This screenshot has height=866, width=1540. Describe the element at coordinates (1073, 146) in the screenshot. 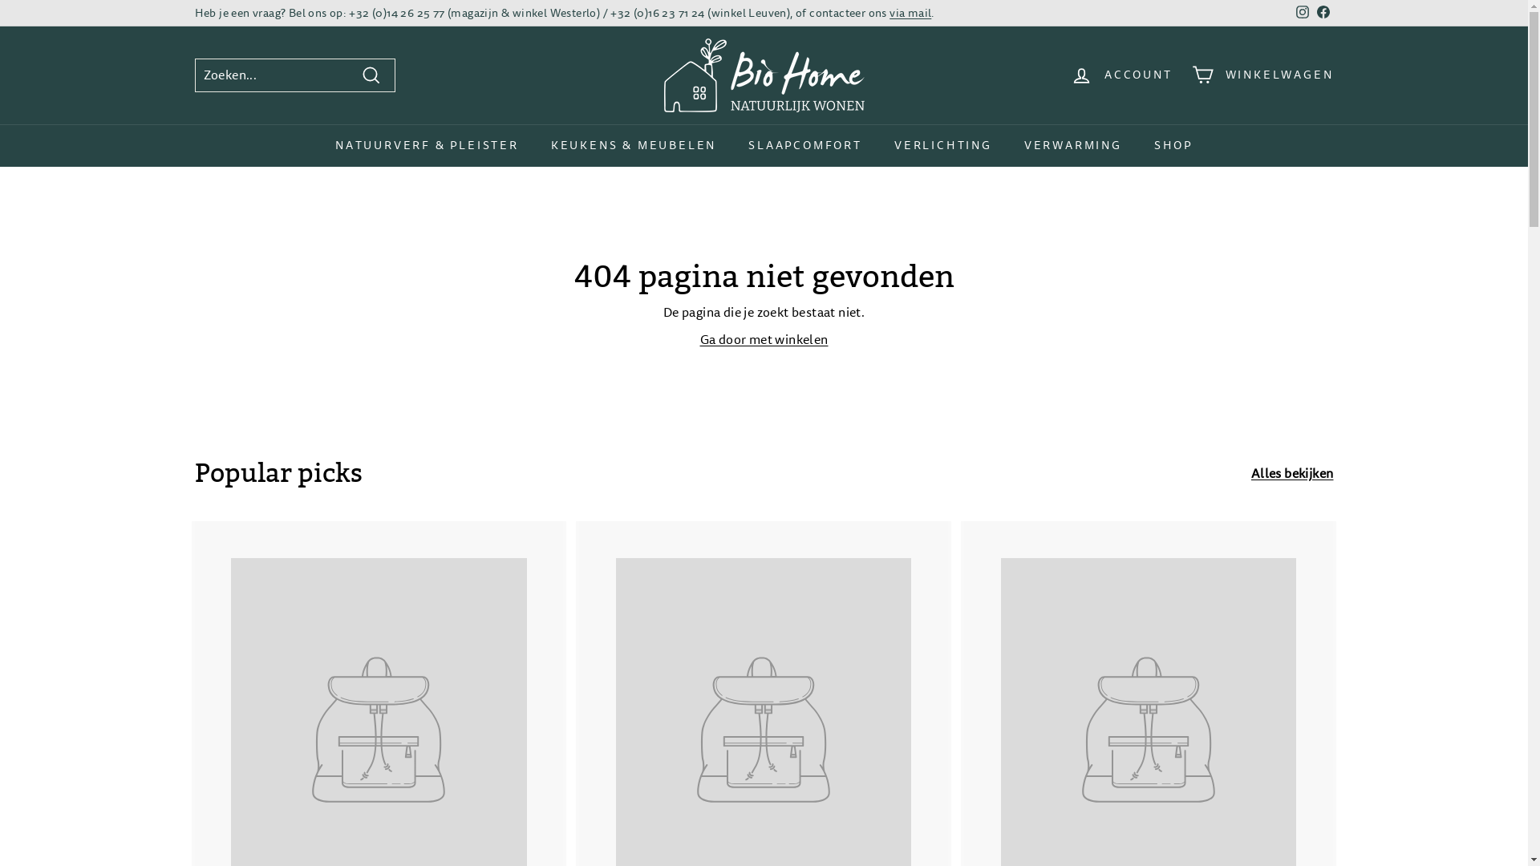

I see `VERWARMING` at that location.